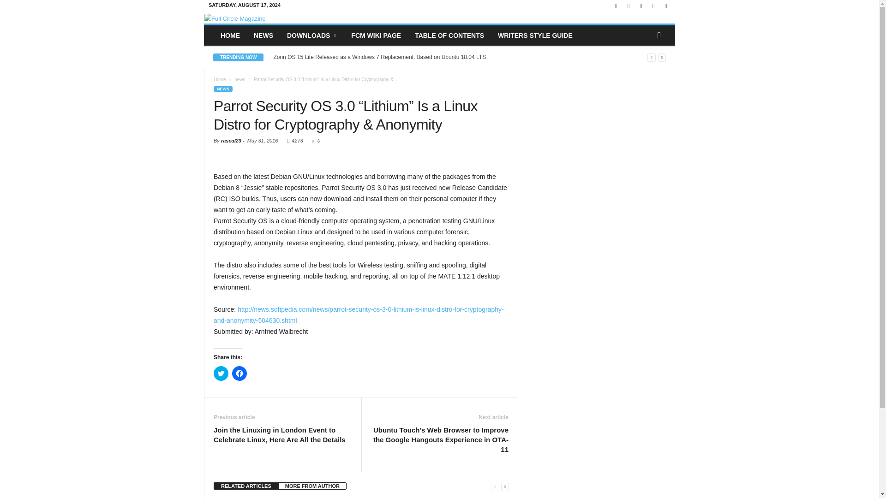 The image size is (886, 498). I want to click on Facebook, so click(616, 6).